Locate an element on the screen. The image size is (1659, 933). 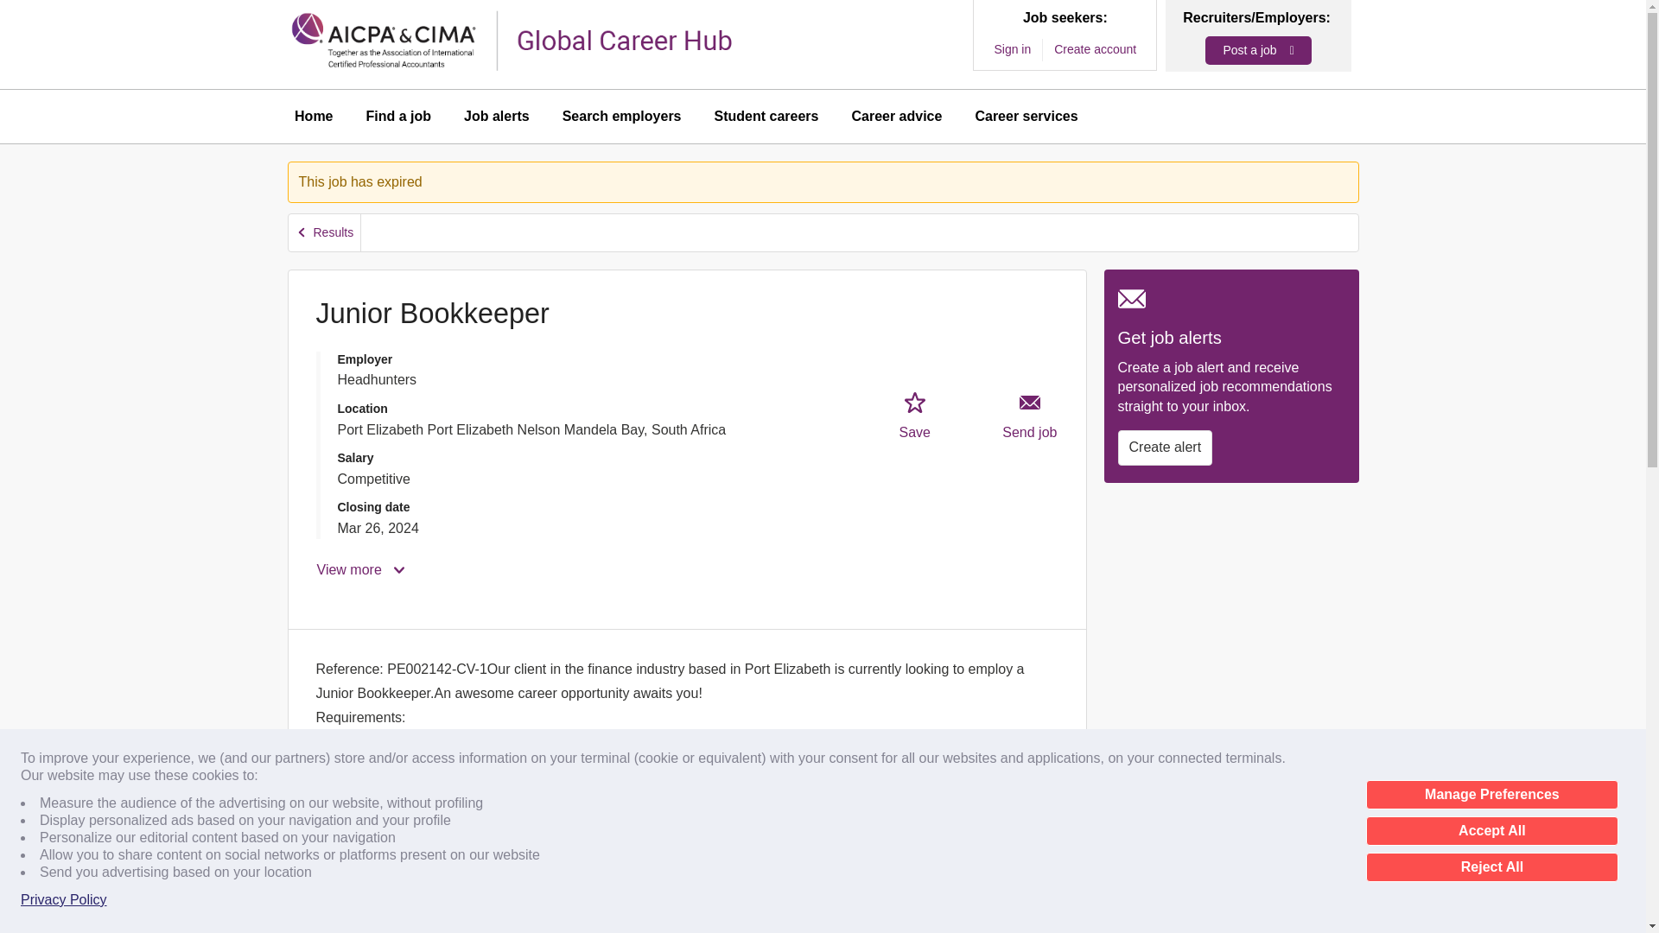
Find a job is located at coordinates (399, 116).